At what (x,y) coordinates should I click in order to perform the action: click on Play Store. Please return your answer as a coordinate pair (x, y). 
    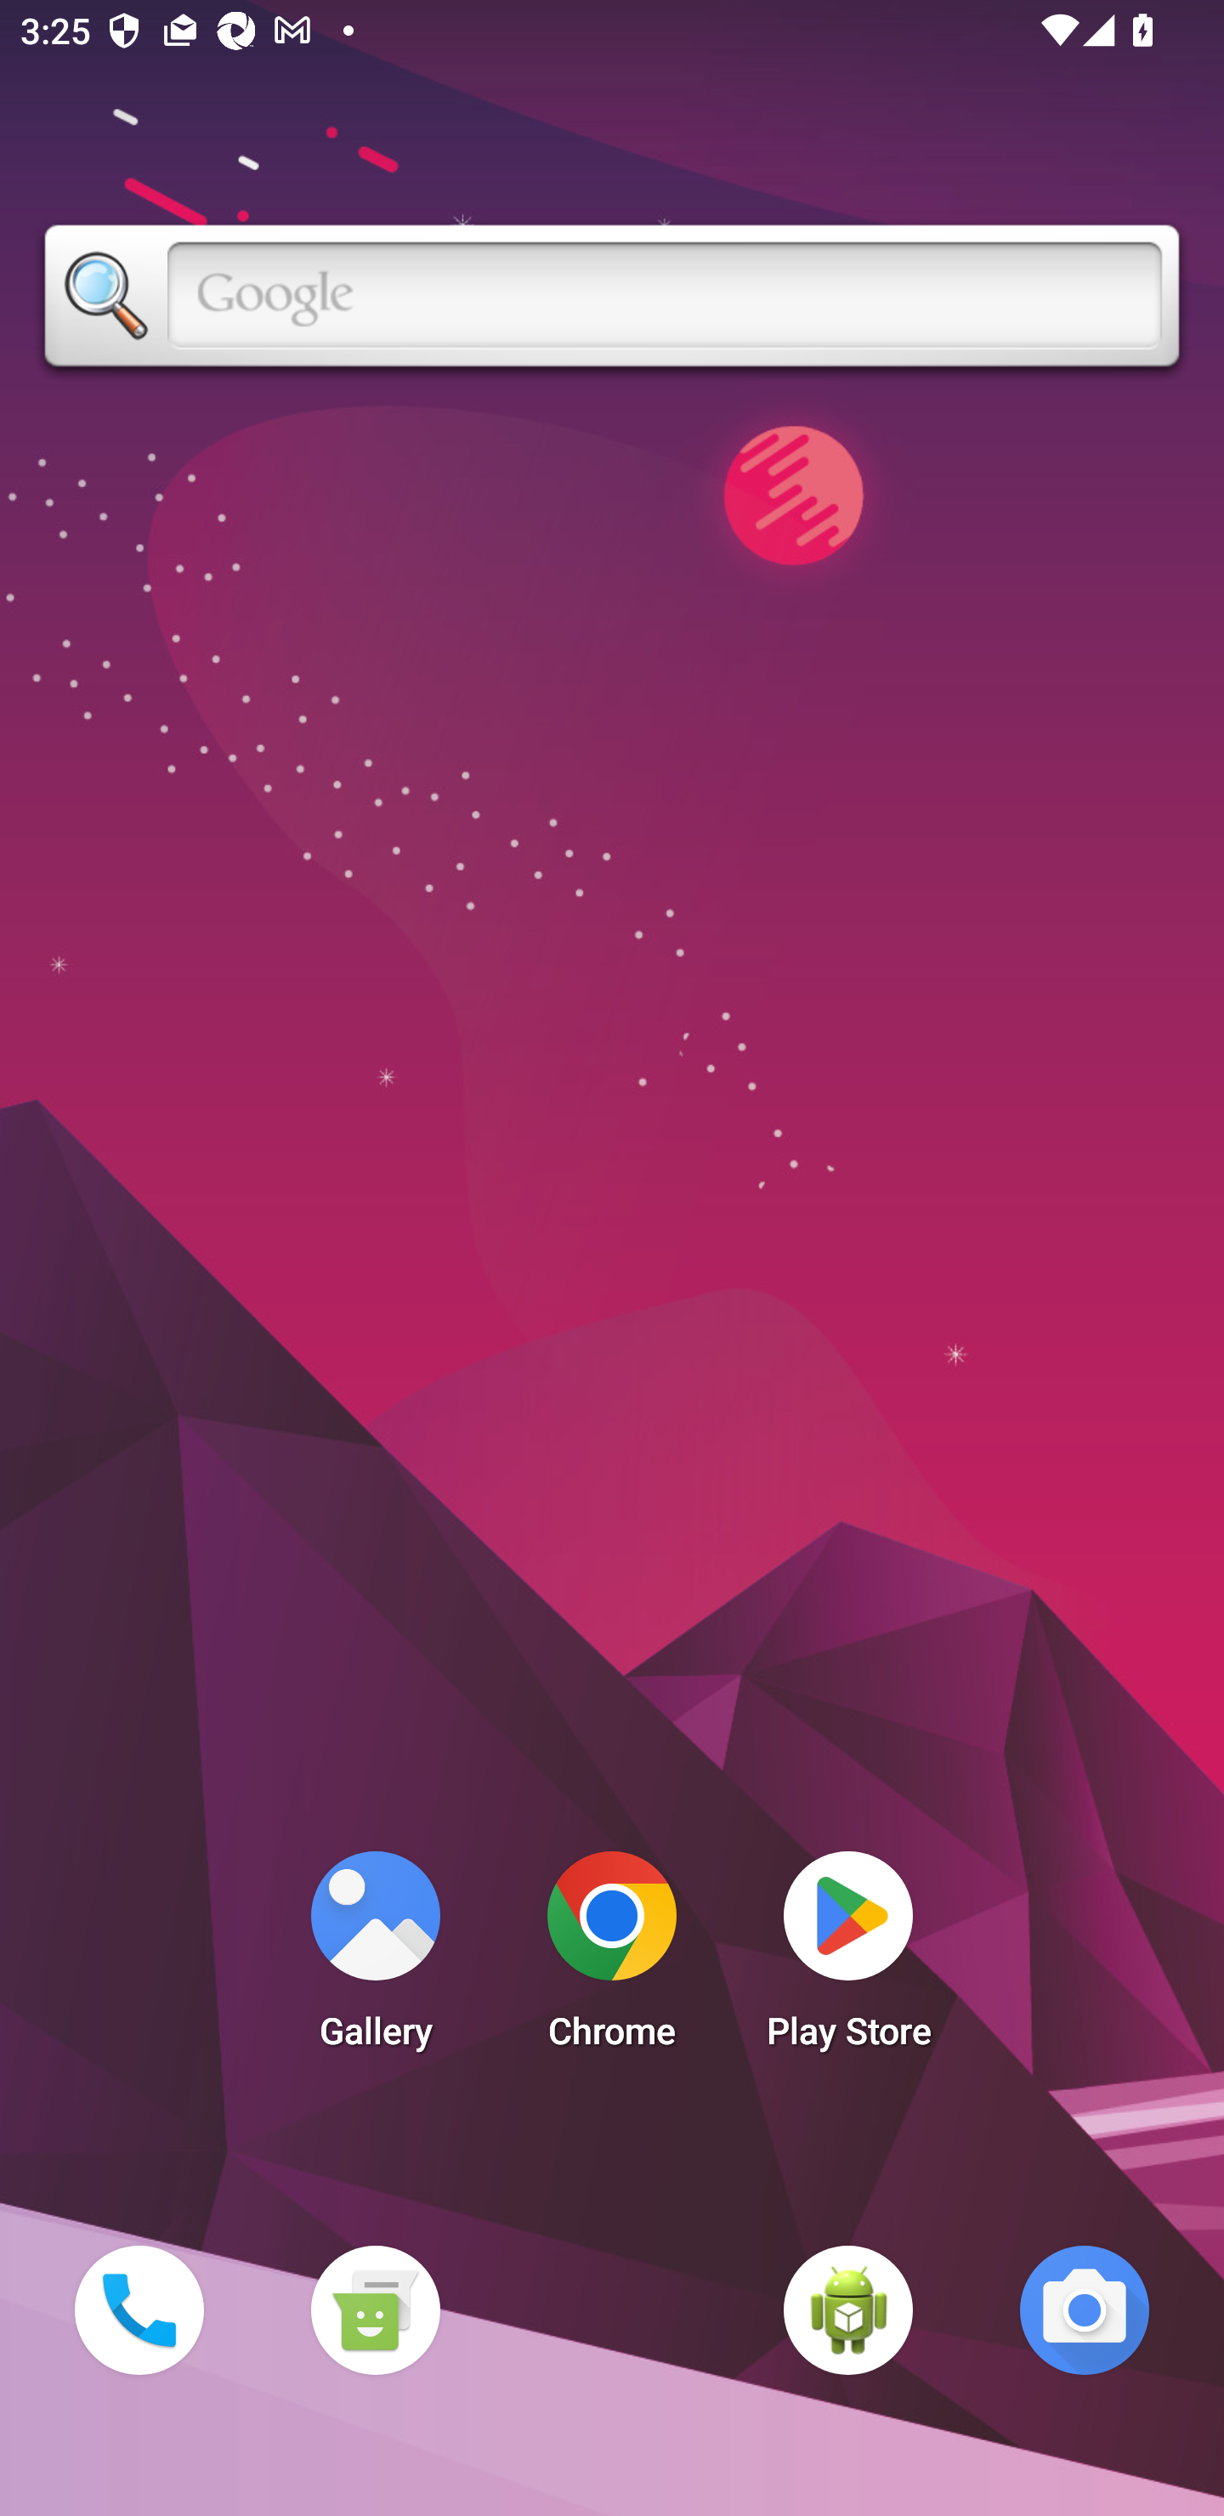
    Looking at the image, I should click on (848, 1958).